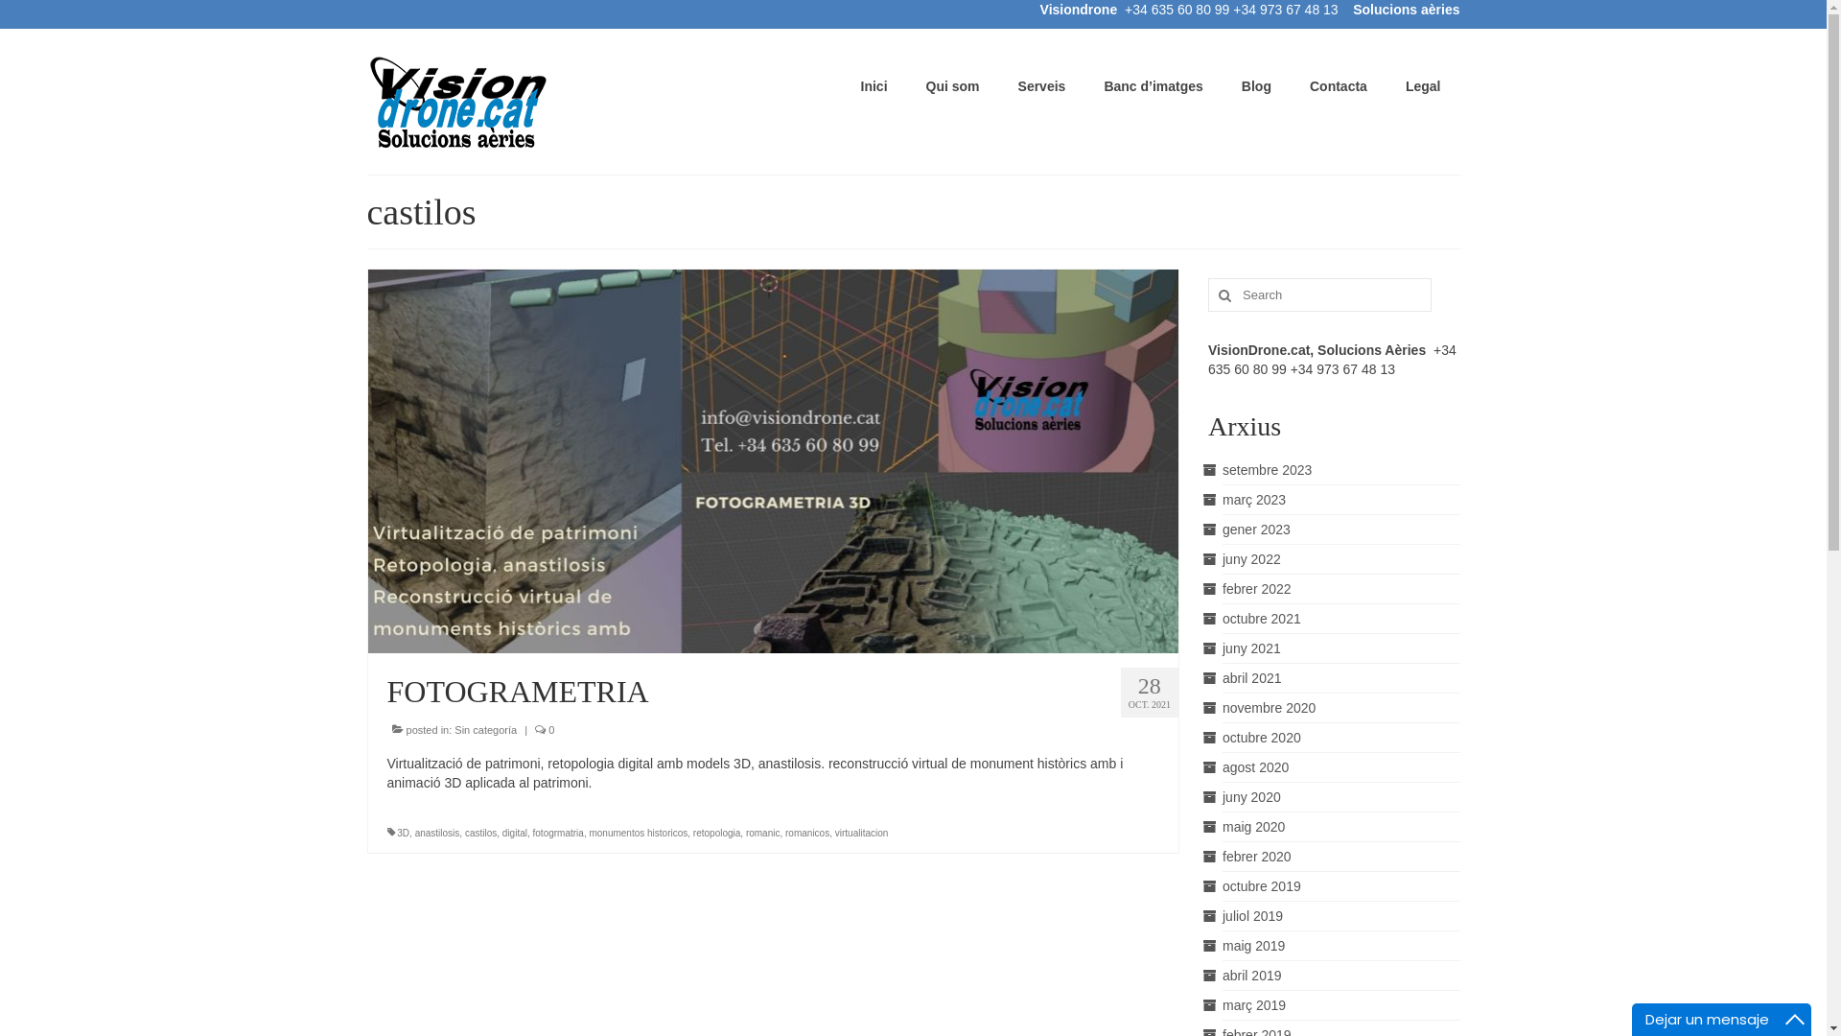  Describe the element at coordinates (953, 86) in the screenshot. I see `Qui som` at that location.